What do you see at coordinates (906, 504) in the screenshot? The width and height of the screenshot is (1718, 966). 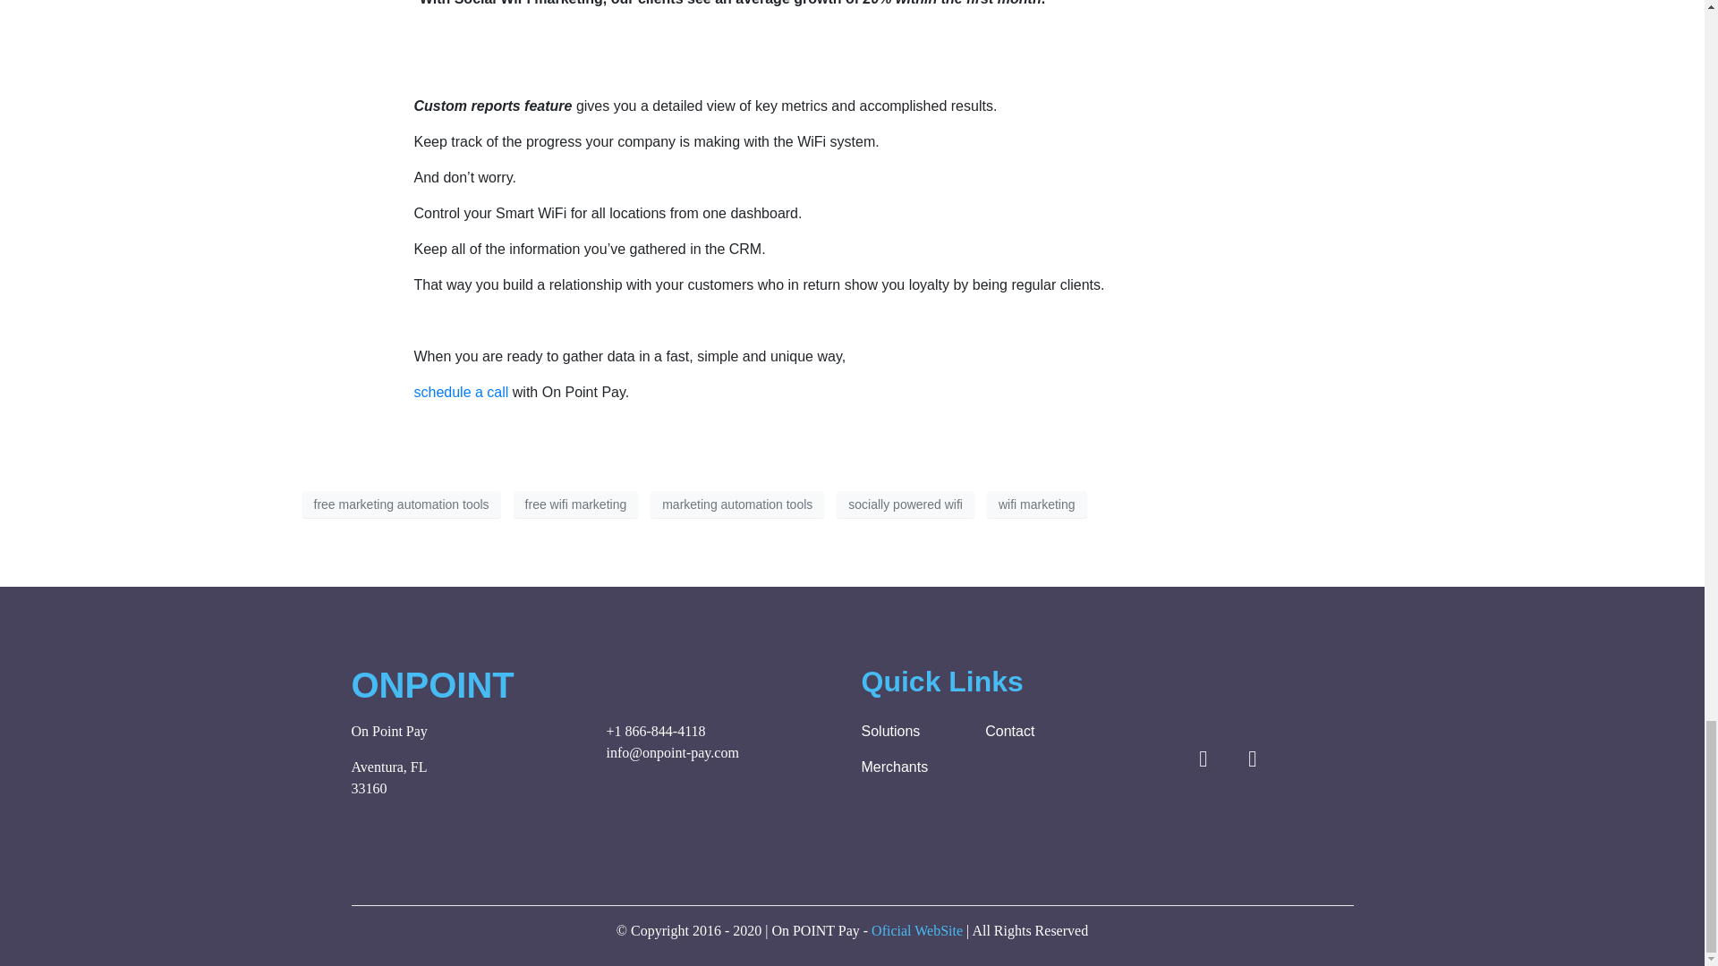 I see `socially powered wifi` at bounding box center [906, 504].